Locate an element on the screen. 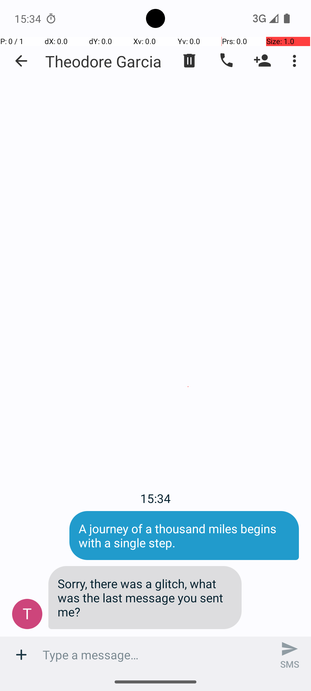 The height and width of the screenshot is (691, 311). A journey of a thousand miles begins with a single step. is located at coordinates (184, 536).